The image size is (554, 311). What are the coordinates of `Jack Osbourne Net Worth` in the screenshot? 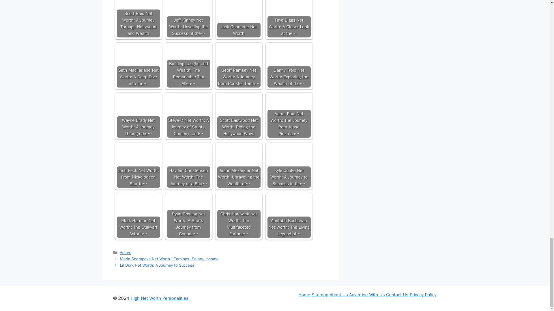 It's located at (239, 13).